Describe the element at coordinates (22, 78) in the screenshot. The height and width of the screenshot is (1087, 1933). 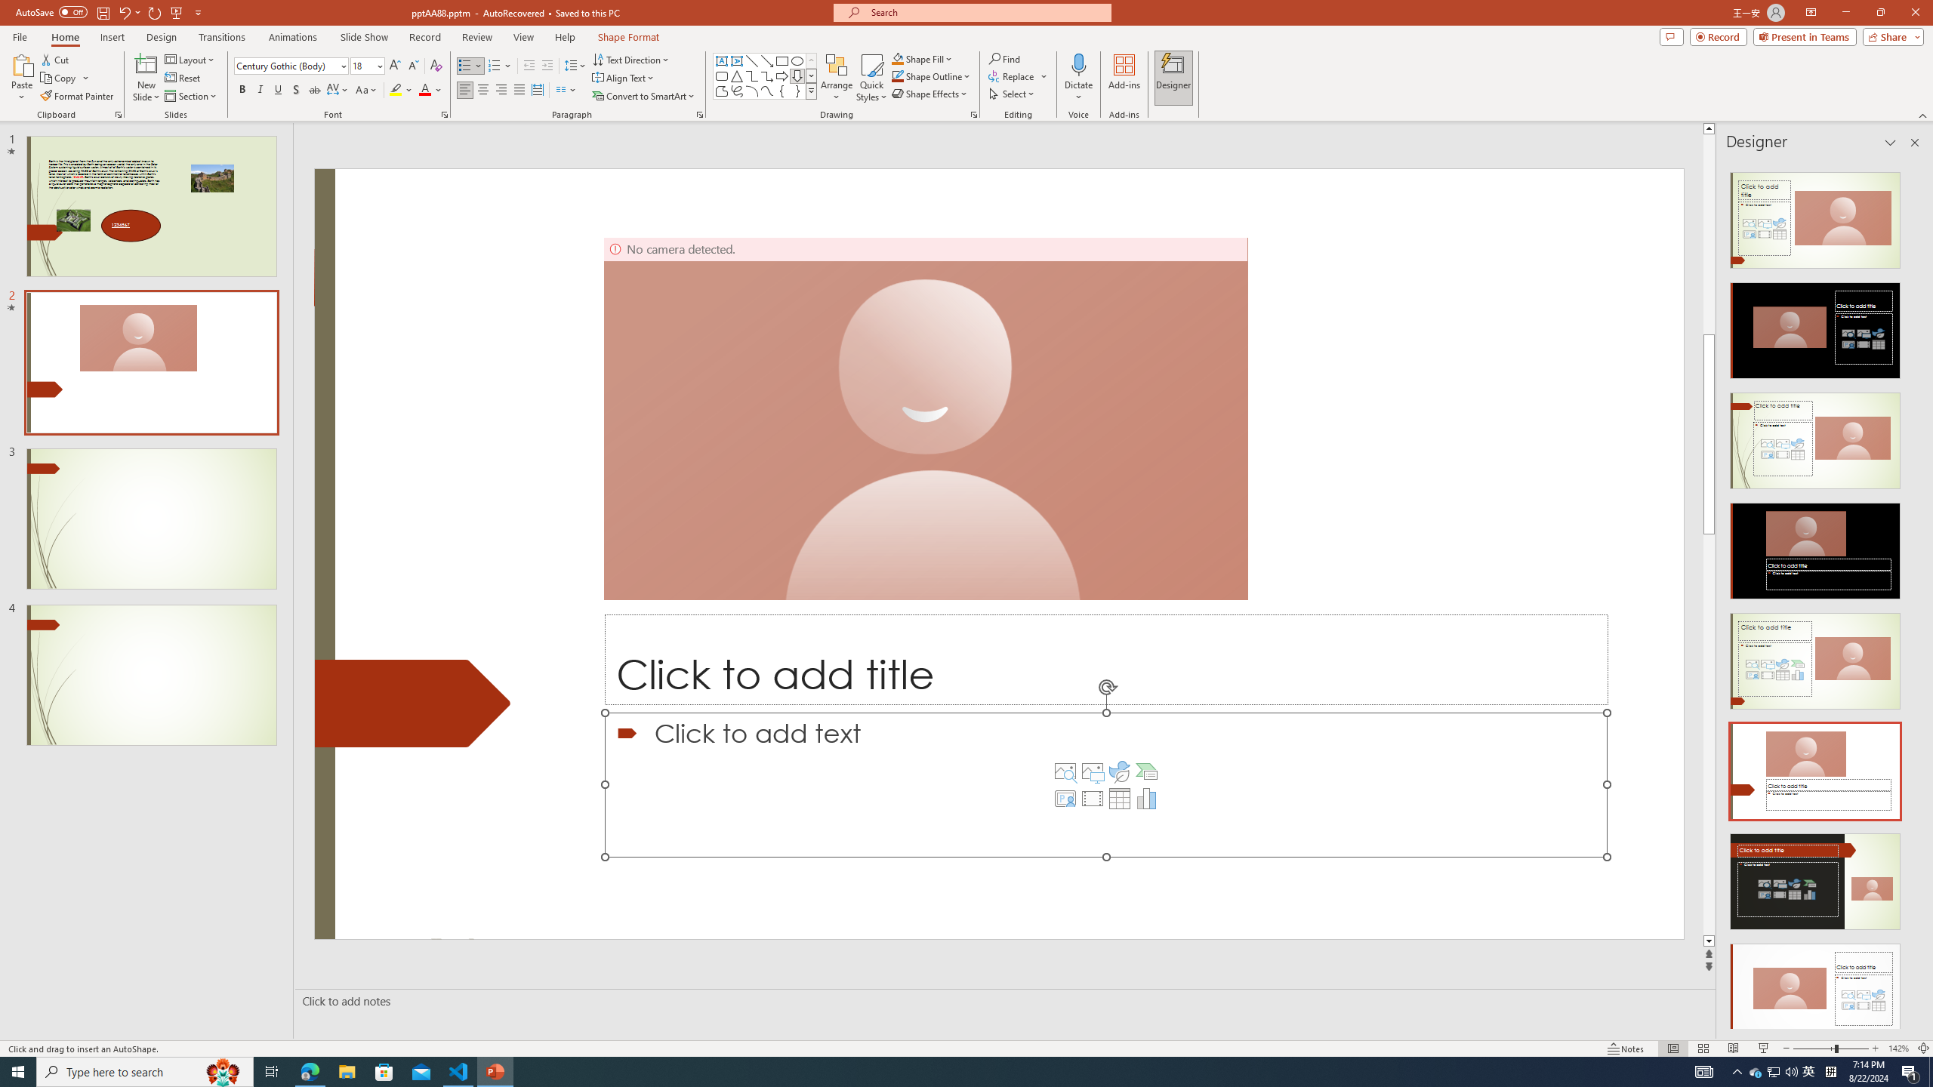
I see `Paste` at that location.